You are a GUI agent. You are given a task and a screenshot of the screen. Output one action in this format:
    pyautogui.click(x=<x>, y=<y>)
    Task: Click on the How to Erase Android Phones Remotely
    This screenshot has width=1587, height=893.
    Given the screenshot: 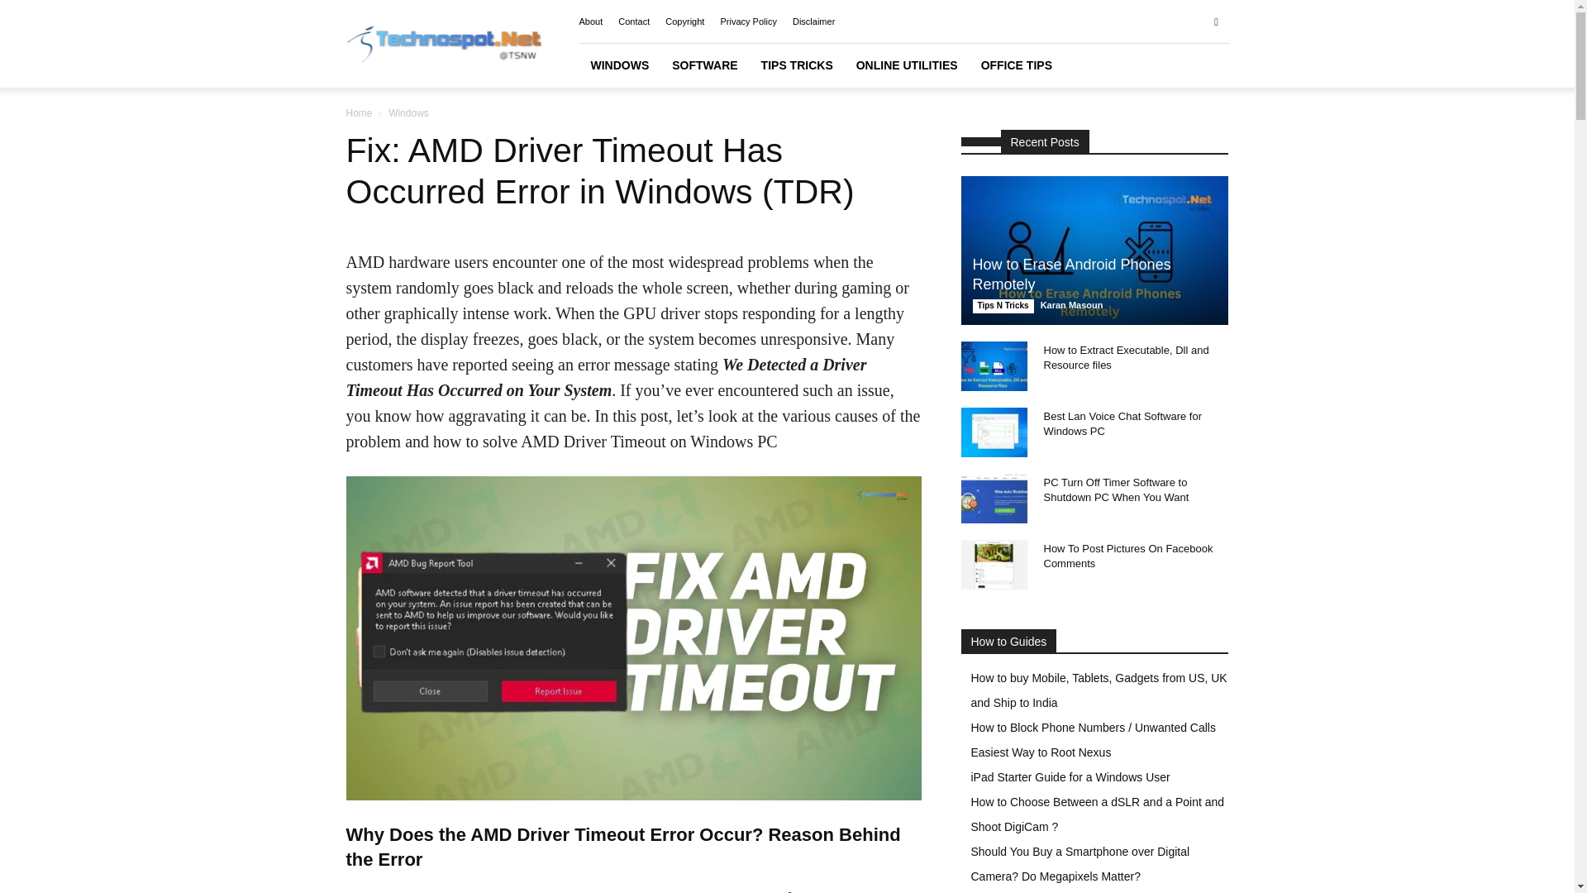 What is the action you would take?
    pyautogui.click(x=1094, y=250)
    